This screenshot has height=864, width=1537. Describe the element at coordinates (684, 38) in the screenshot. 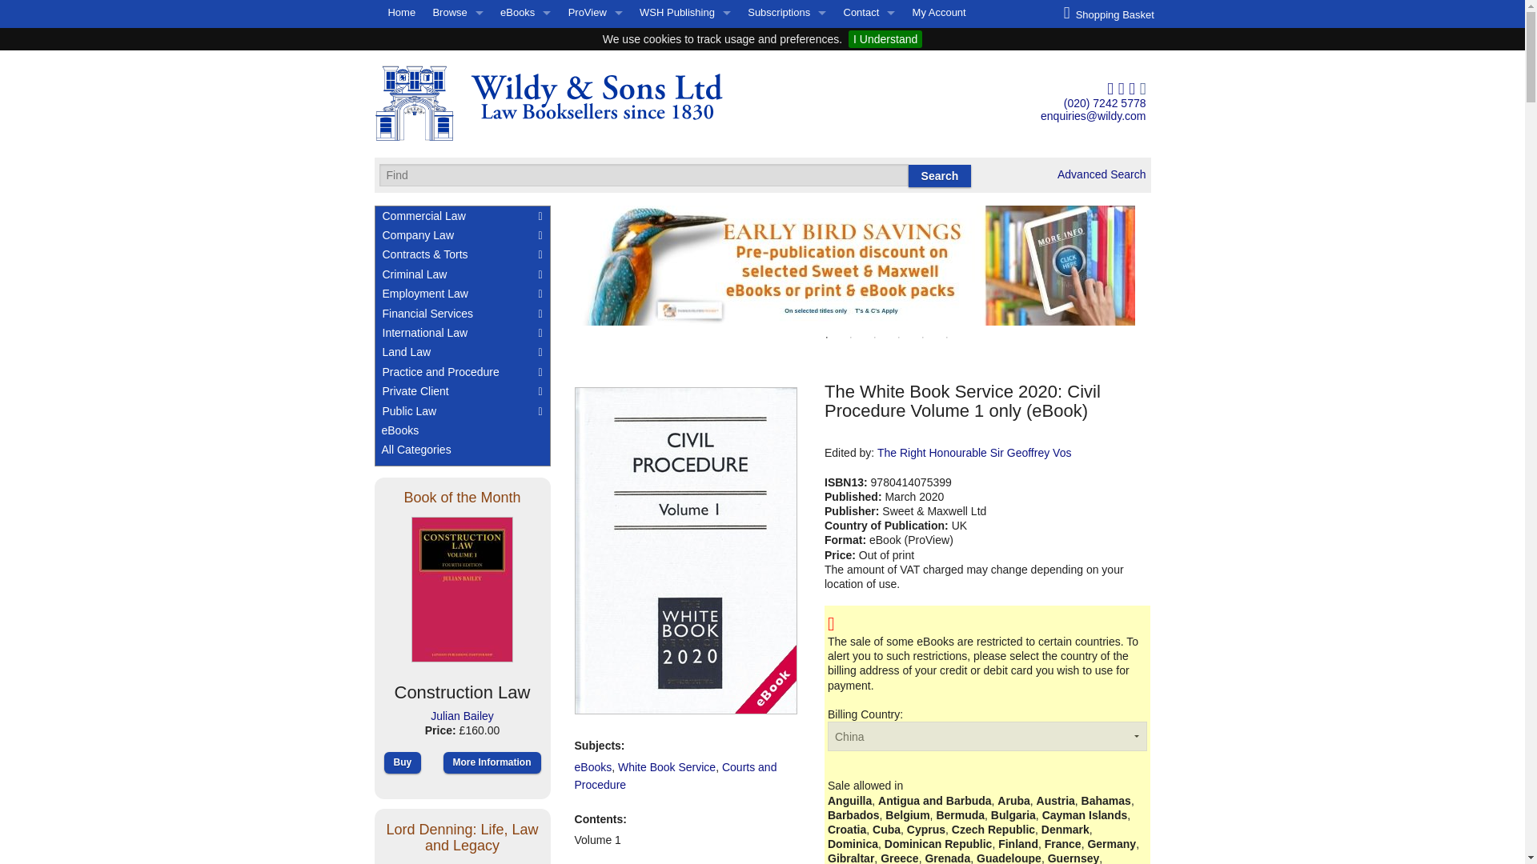

I see `About WSH Publishing` at that location.